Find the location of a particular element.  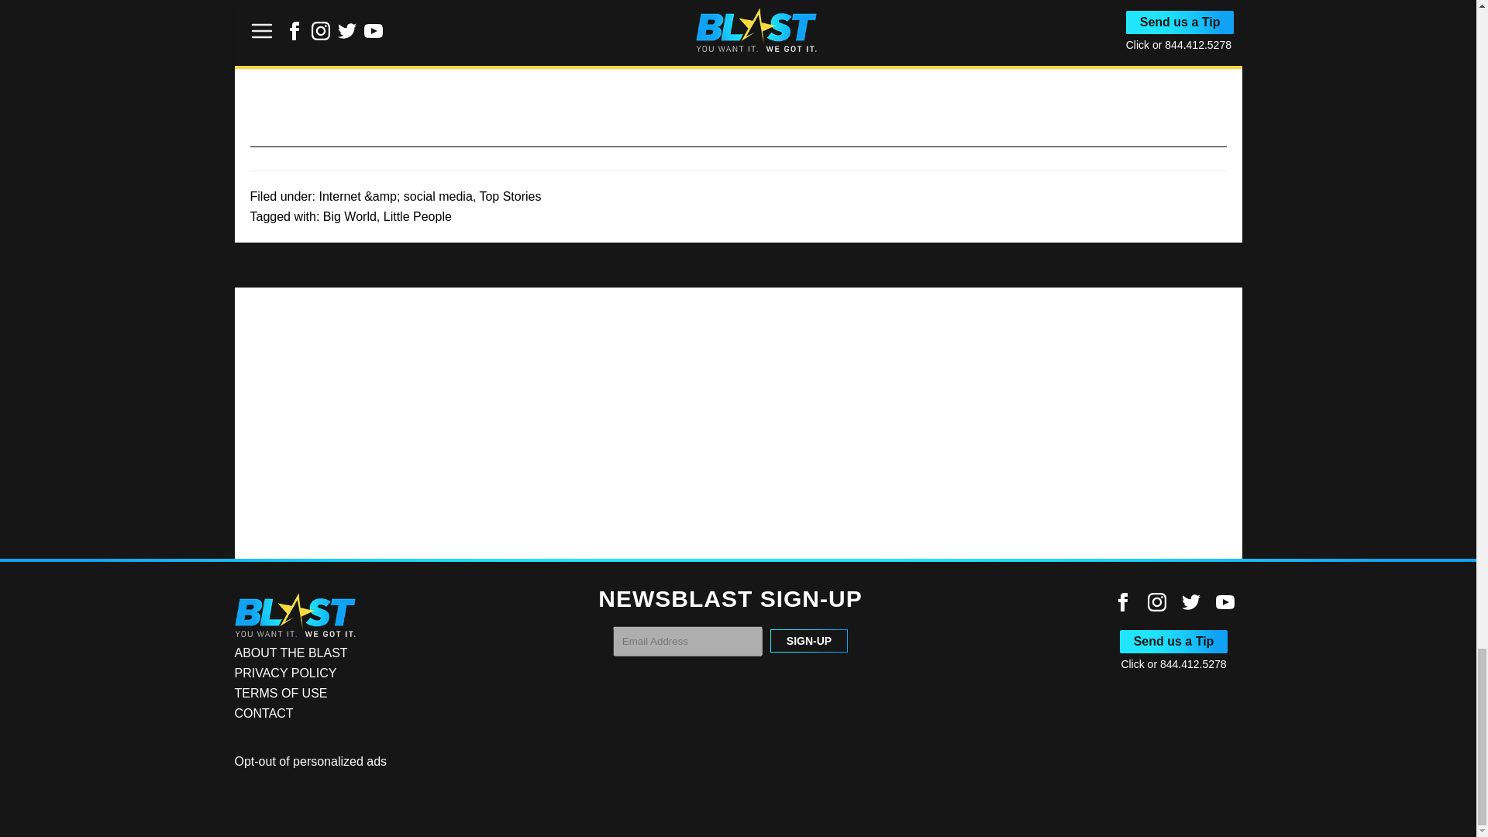

Top Stories is located at coordinates (510, 197).